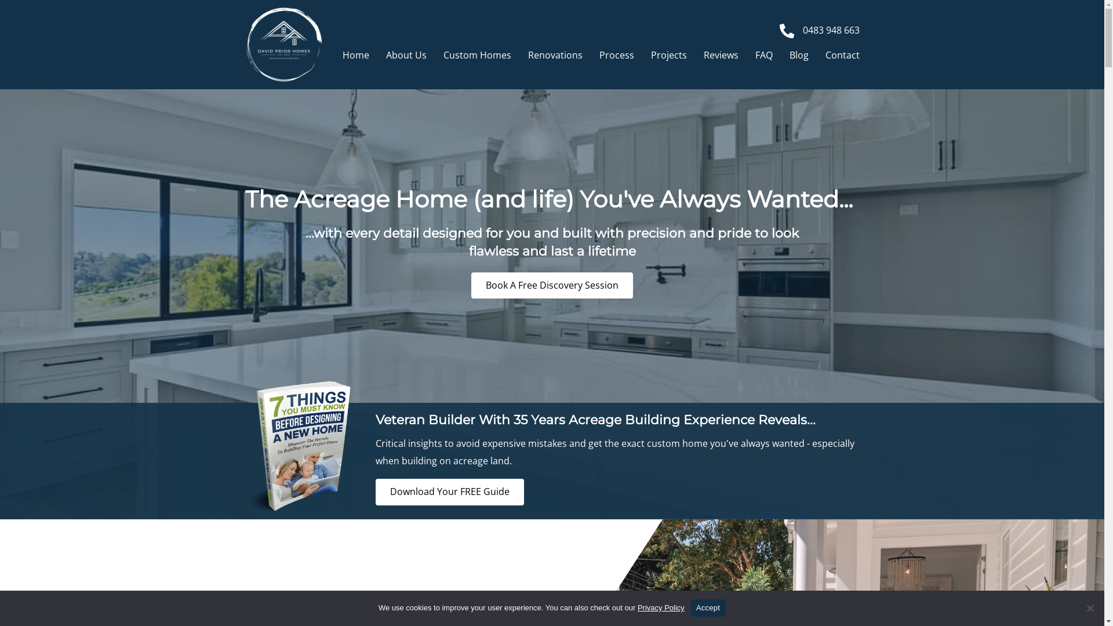 This screenshot has height=626, width=1113. Describe the element at coordinates (831, 31) in the screenshot. I see `0483 948 663` at that location.